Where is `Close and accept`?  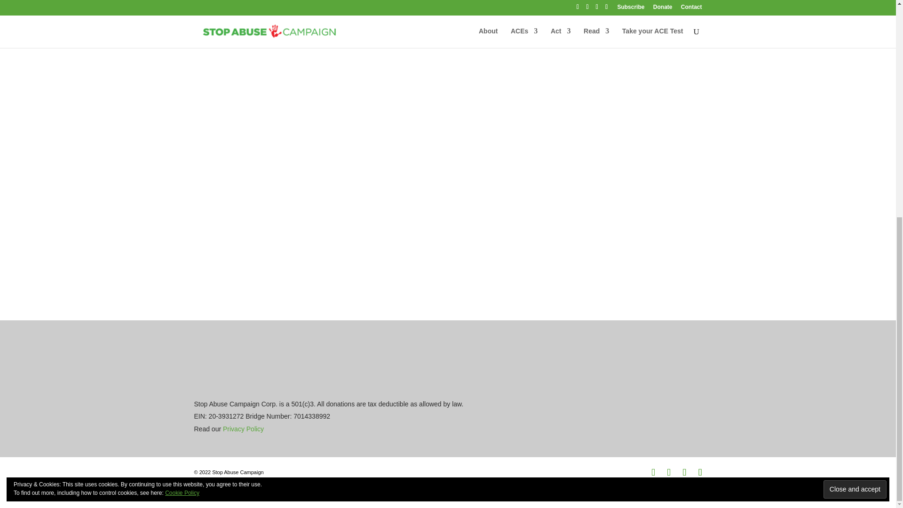
Close and accept is located at coordinates (855, 113).